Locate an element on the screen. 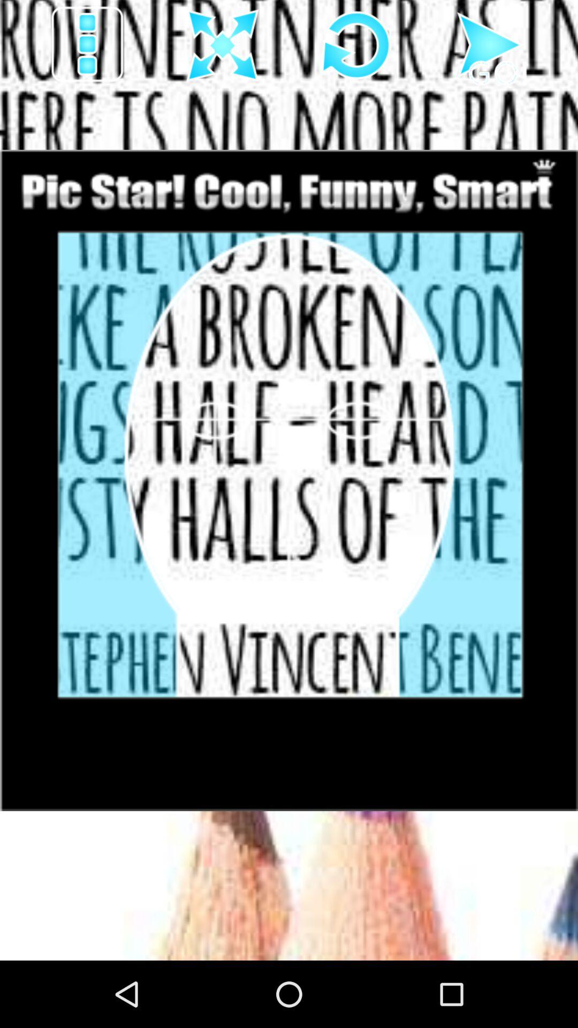 This screenshot has width=578, height=1028. press play aarow is located at coordinates (490, 46).